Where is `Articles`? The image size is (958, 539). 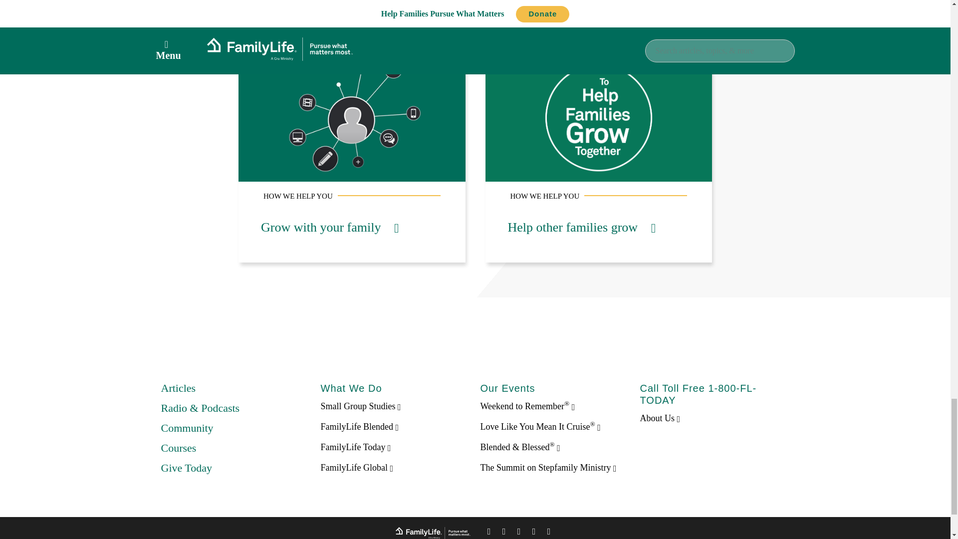 Articles is located at coordinates (178, 387).